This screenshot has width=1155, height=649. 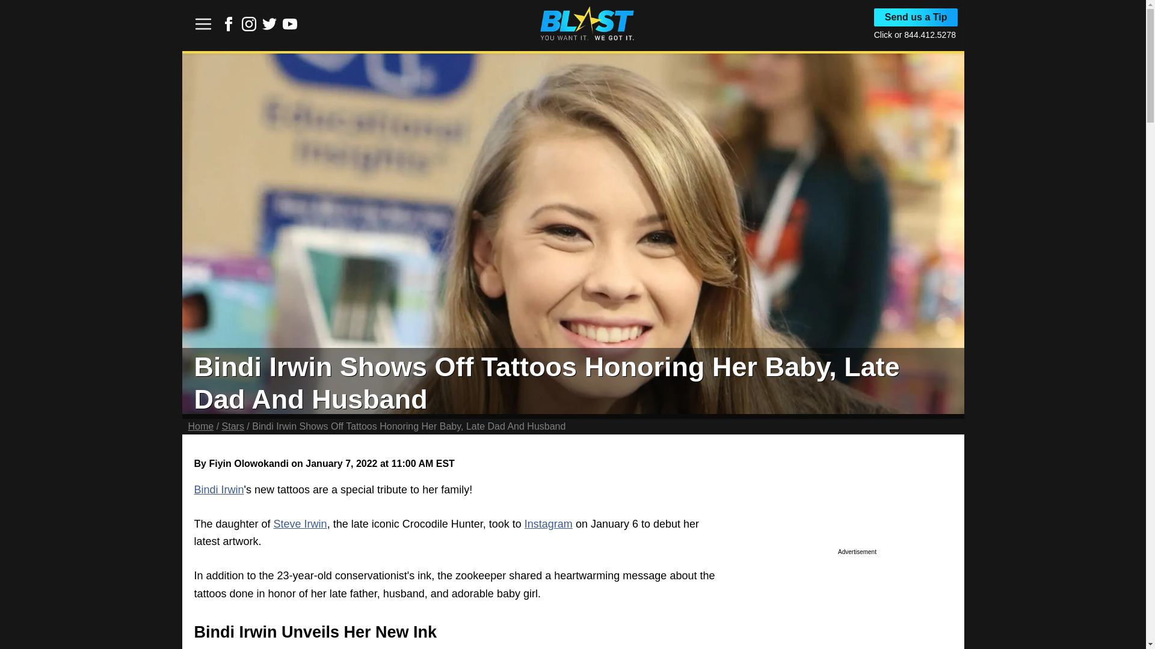 What do you see at coordinates (269, 24) in the screenshot?
I see `Link to Twitter` at bounding box center [269, 24].